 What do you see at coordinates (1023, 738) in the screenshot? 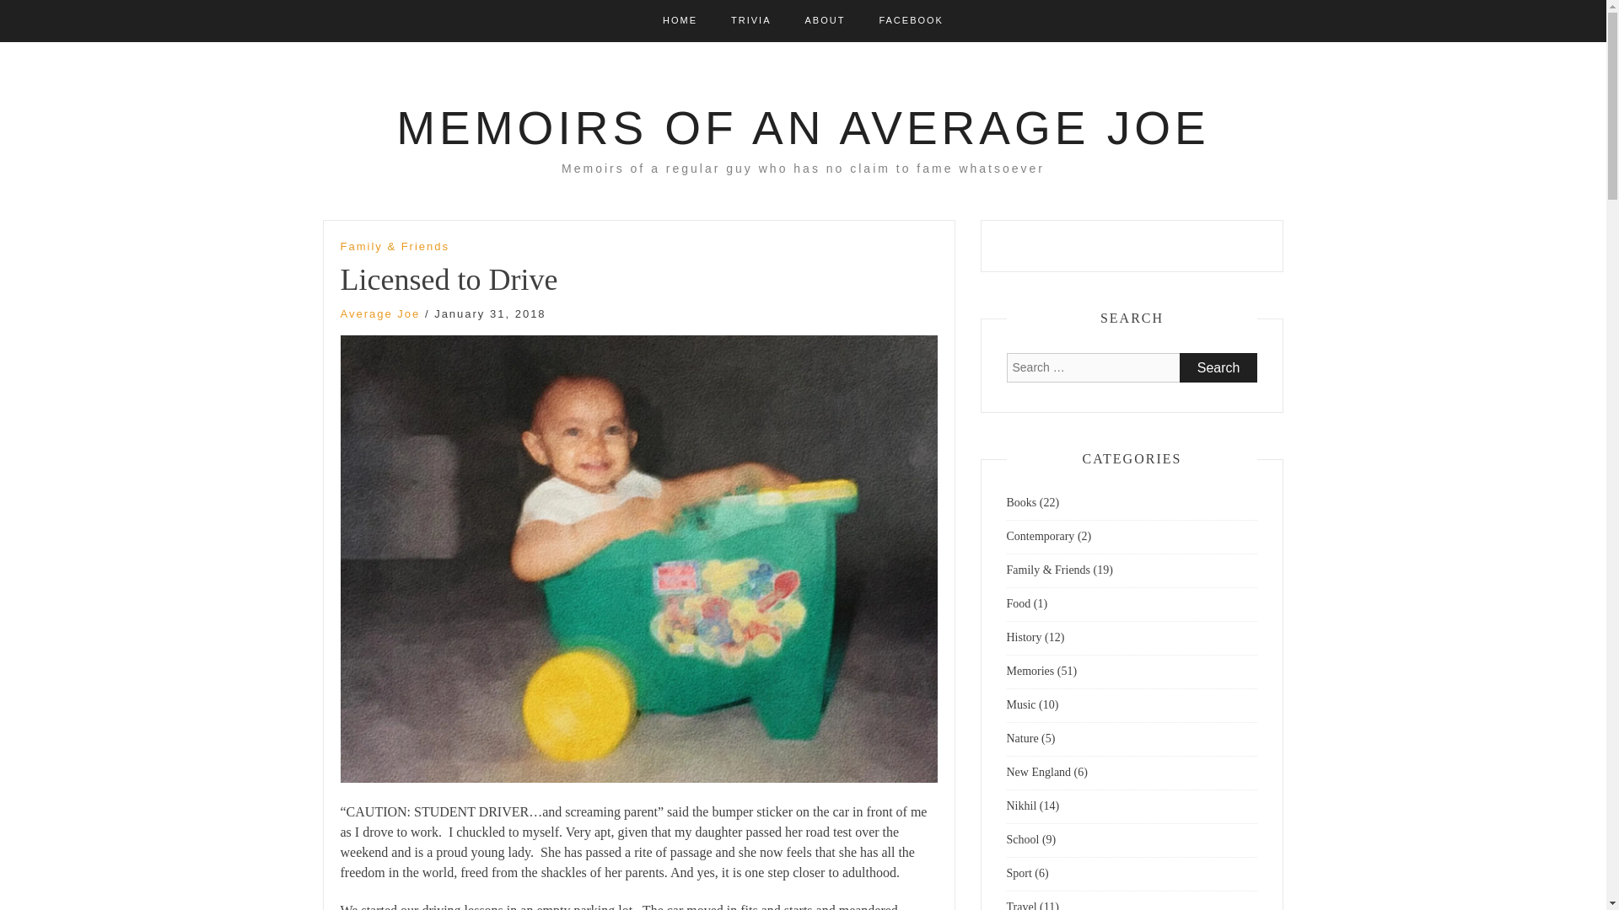
I see `Nature` at bounding box center [1023, 738].